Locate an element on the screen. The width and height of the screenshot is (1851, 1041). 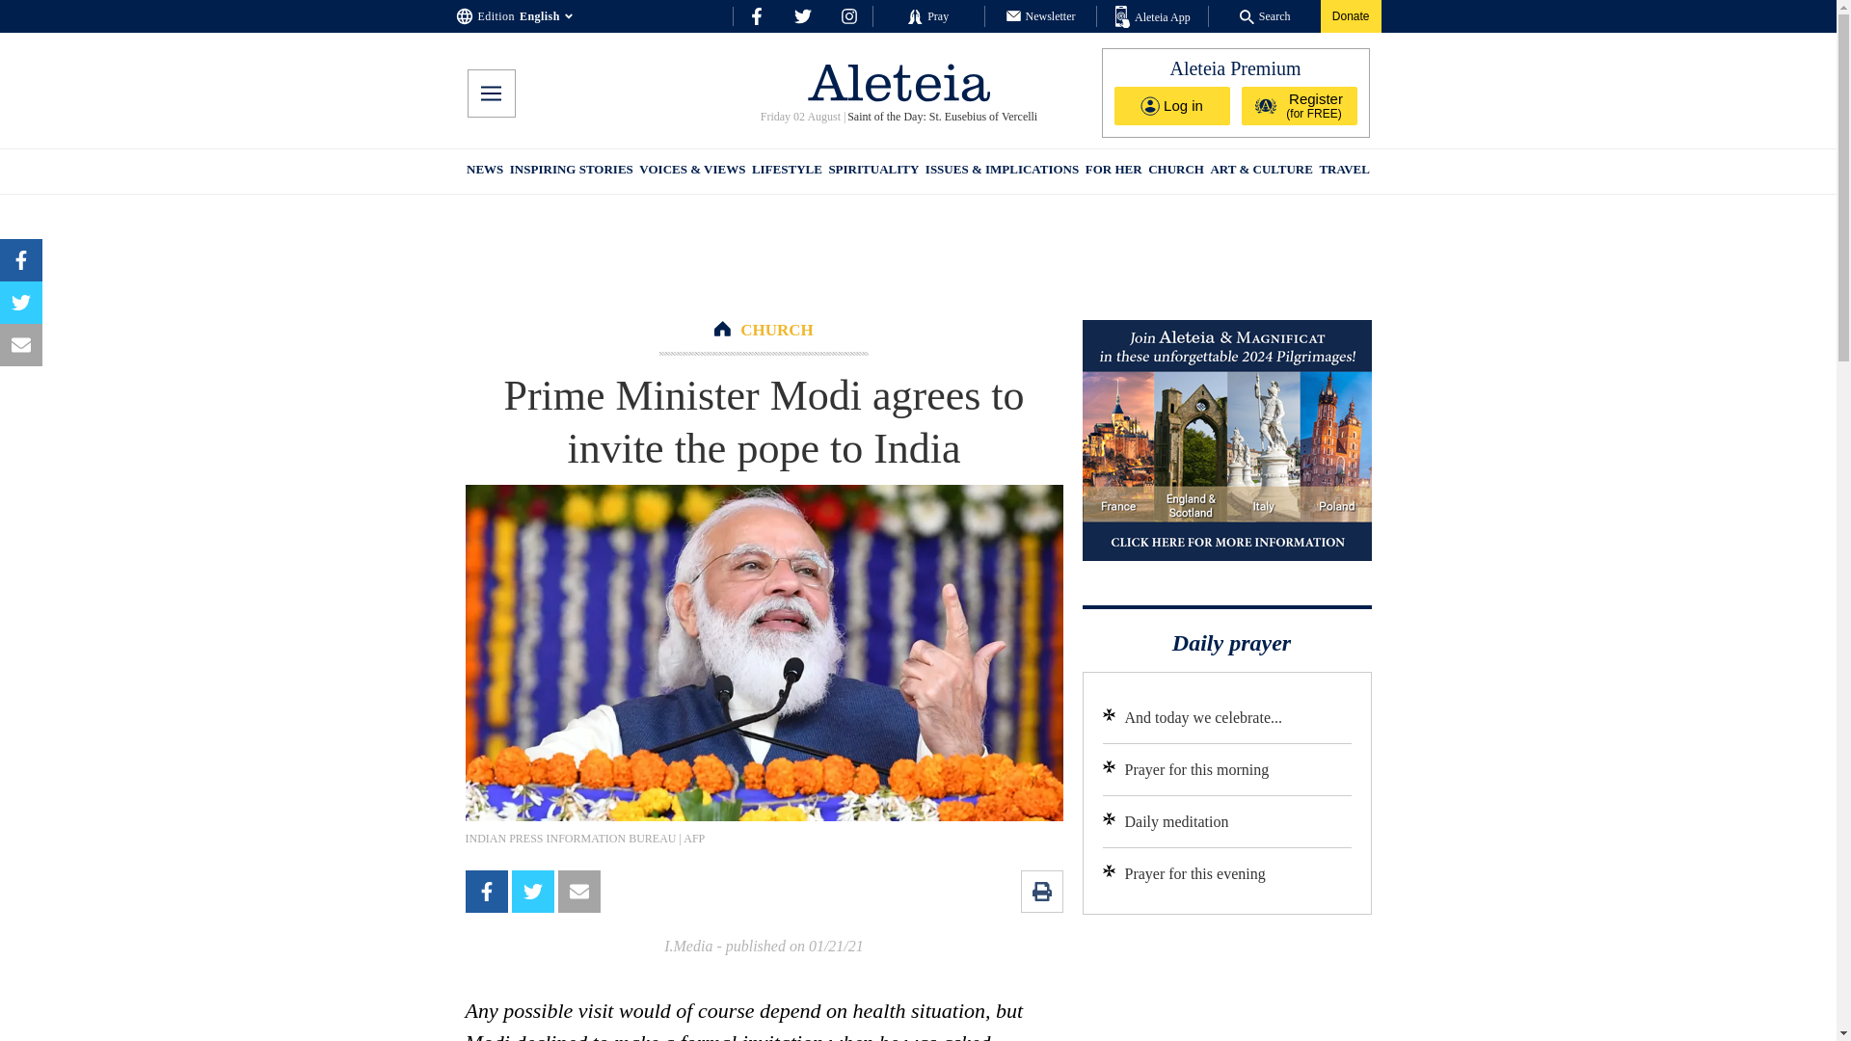
INSPIRING STORIES is located at coordinates (571, 172).